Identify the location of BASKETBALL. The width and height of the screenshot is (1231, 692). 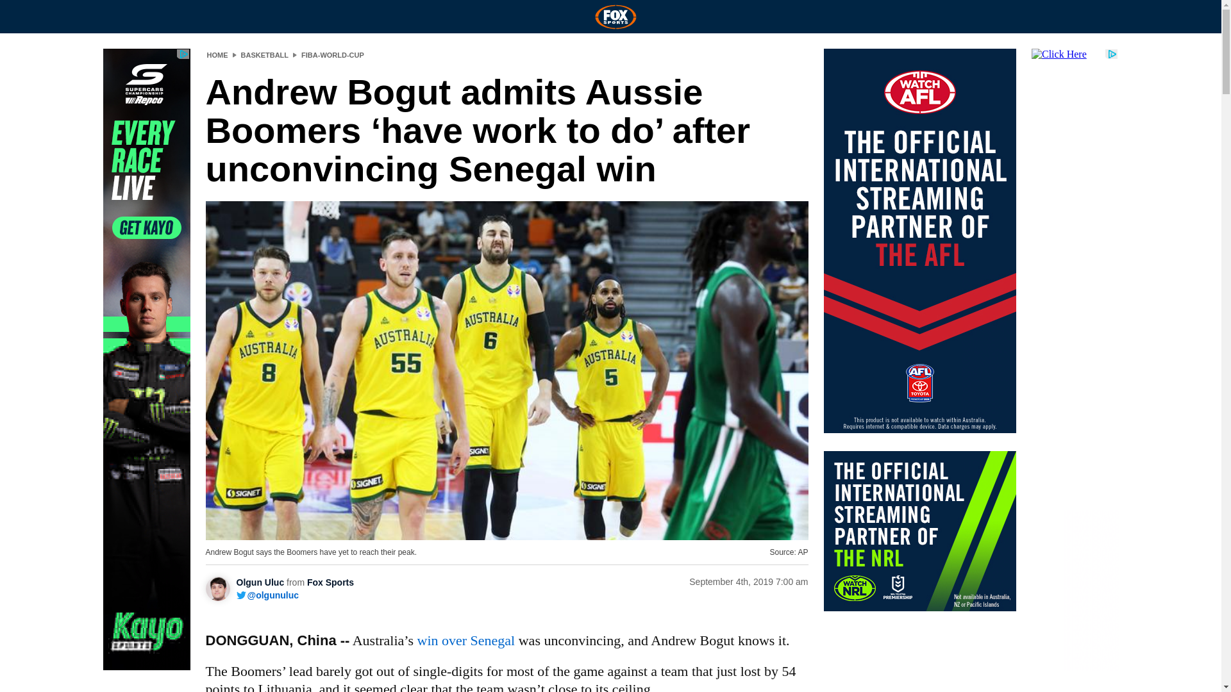
(265, 54).